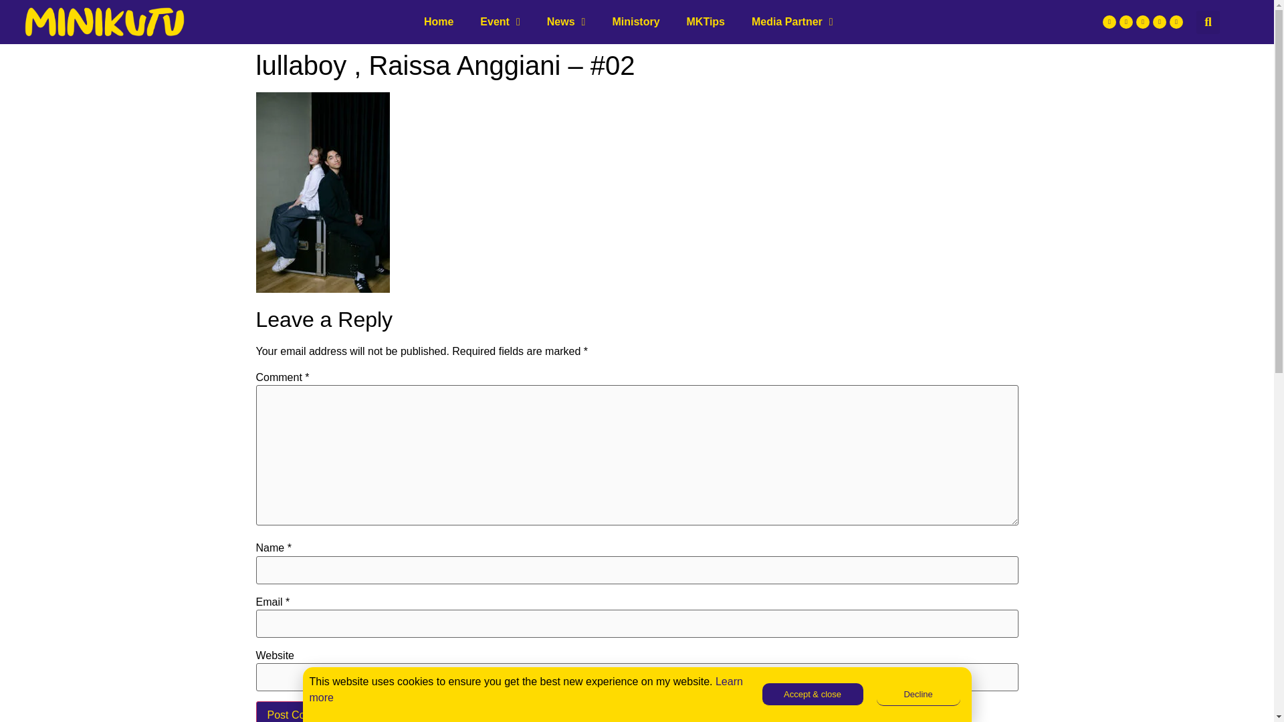 The height and width of the screenshot is (722, 1284). What do you see at coordinates (706, 21) in the screenshot?
I see `MKTips` at bounding box center [706, 21].